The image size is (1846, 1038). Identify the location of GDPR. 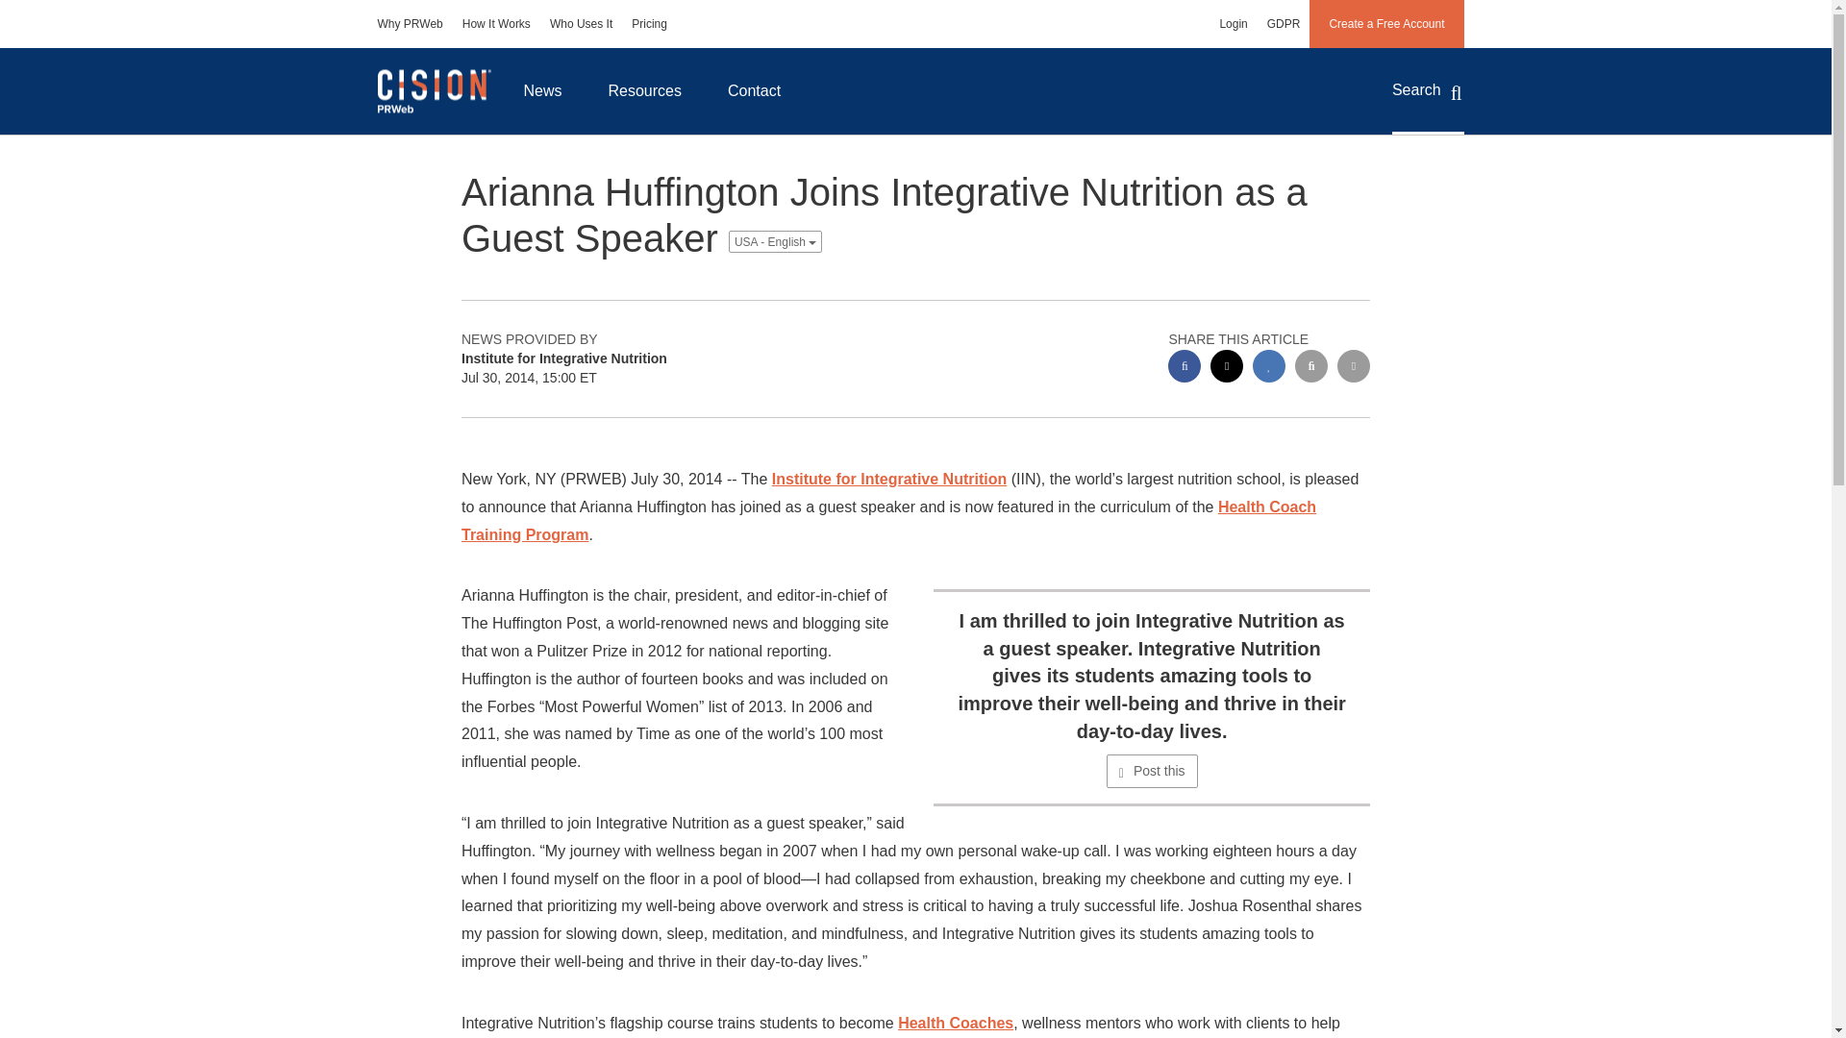
(1284, 23).